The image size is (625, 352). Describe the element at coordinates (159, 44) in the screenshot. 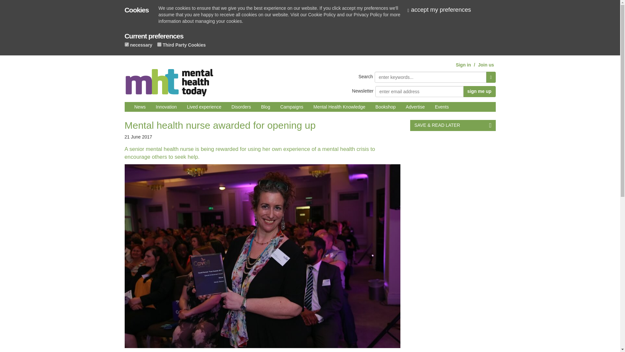

I see `Third Party Cookies` at that location.